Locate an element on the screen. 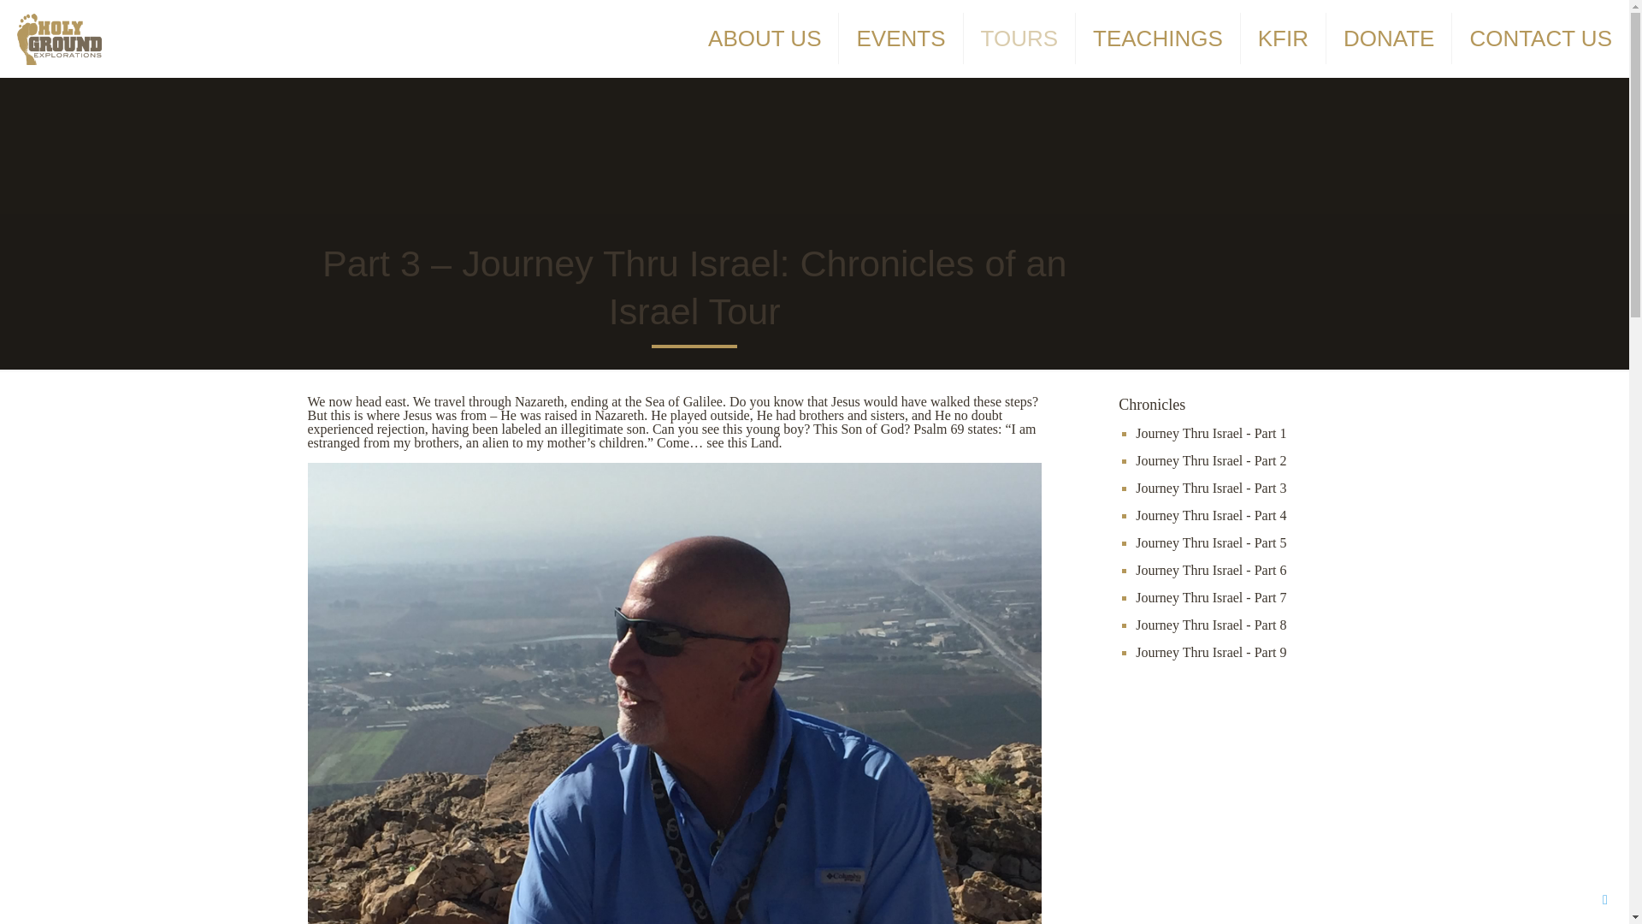 The width and height of the screenshot is (1642, 924). ABOUT US is located at coordinates (765, 38).